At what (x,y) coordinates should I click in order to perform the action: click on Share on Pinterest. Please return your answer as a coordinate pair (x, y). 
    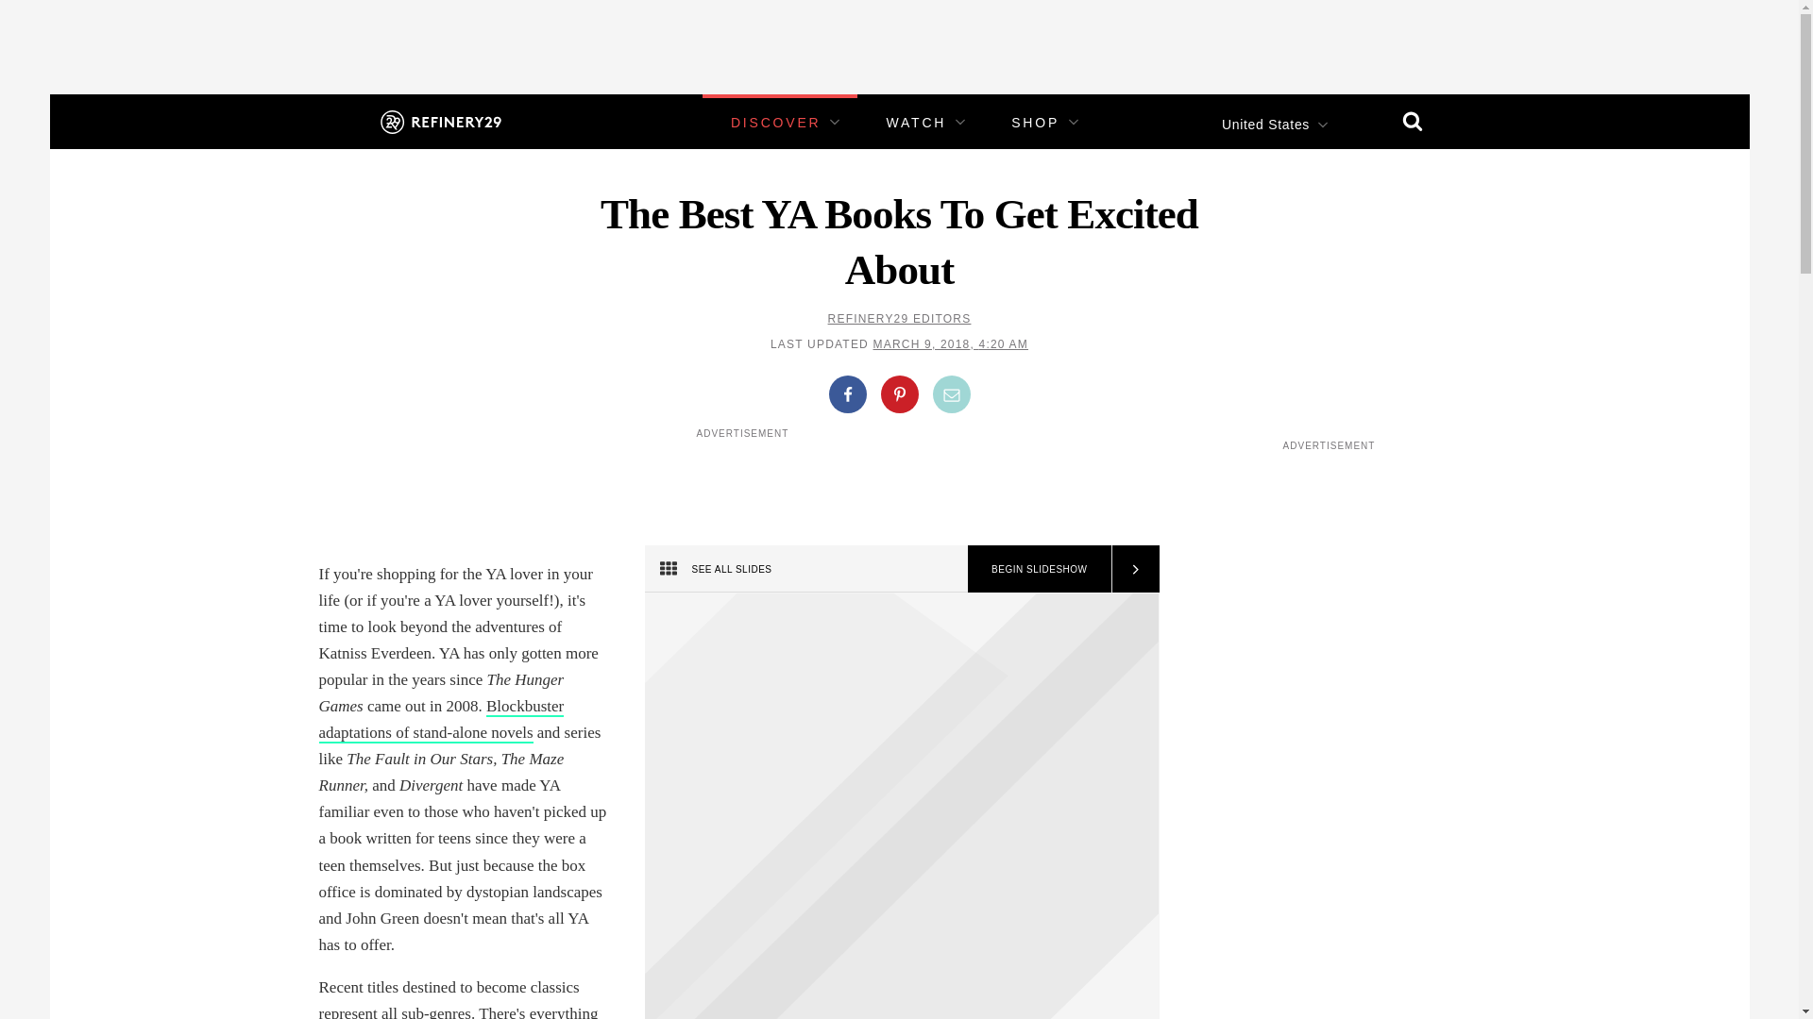
    Looking at the image, I should click on (898, 394).